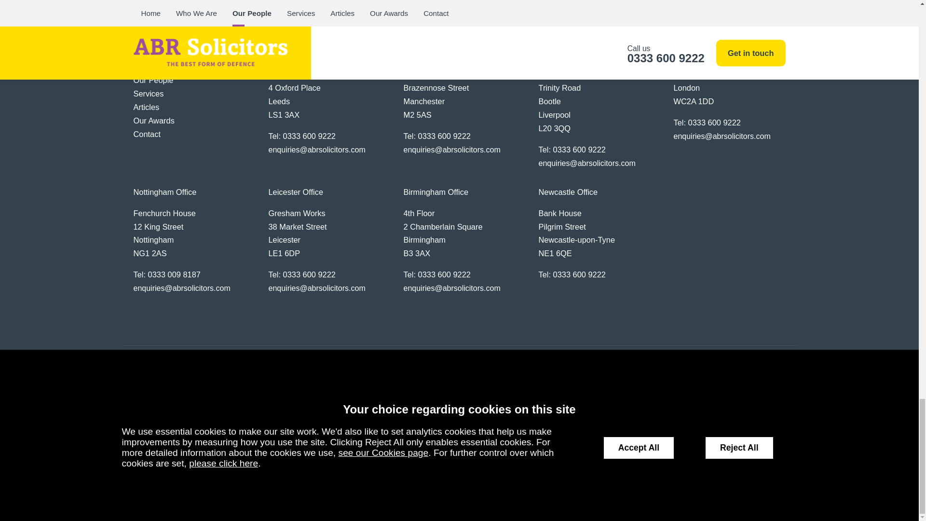  What do you see at coordinates (673, 381) in the screenshot?
I see `Search the site` at bounding box center [673, 381].